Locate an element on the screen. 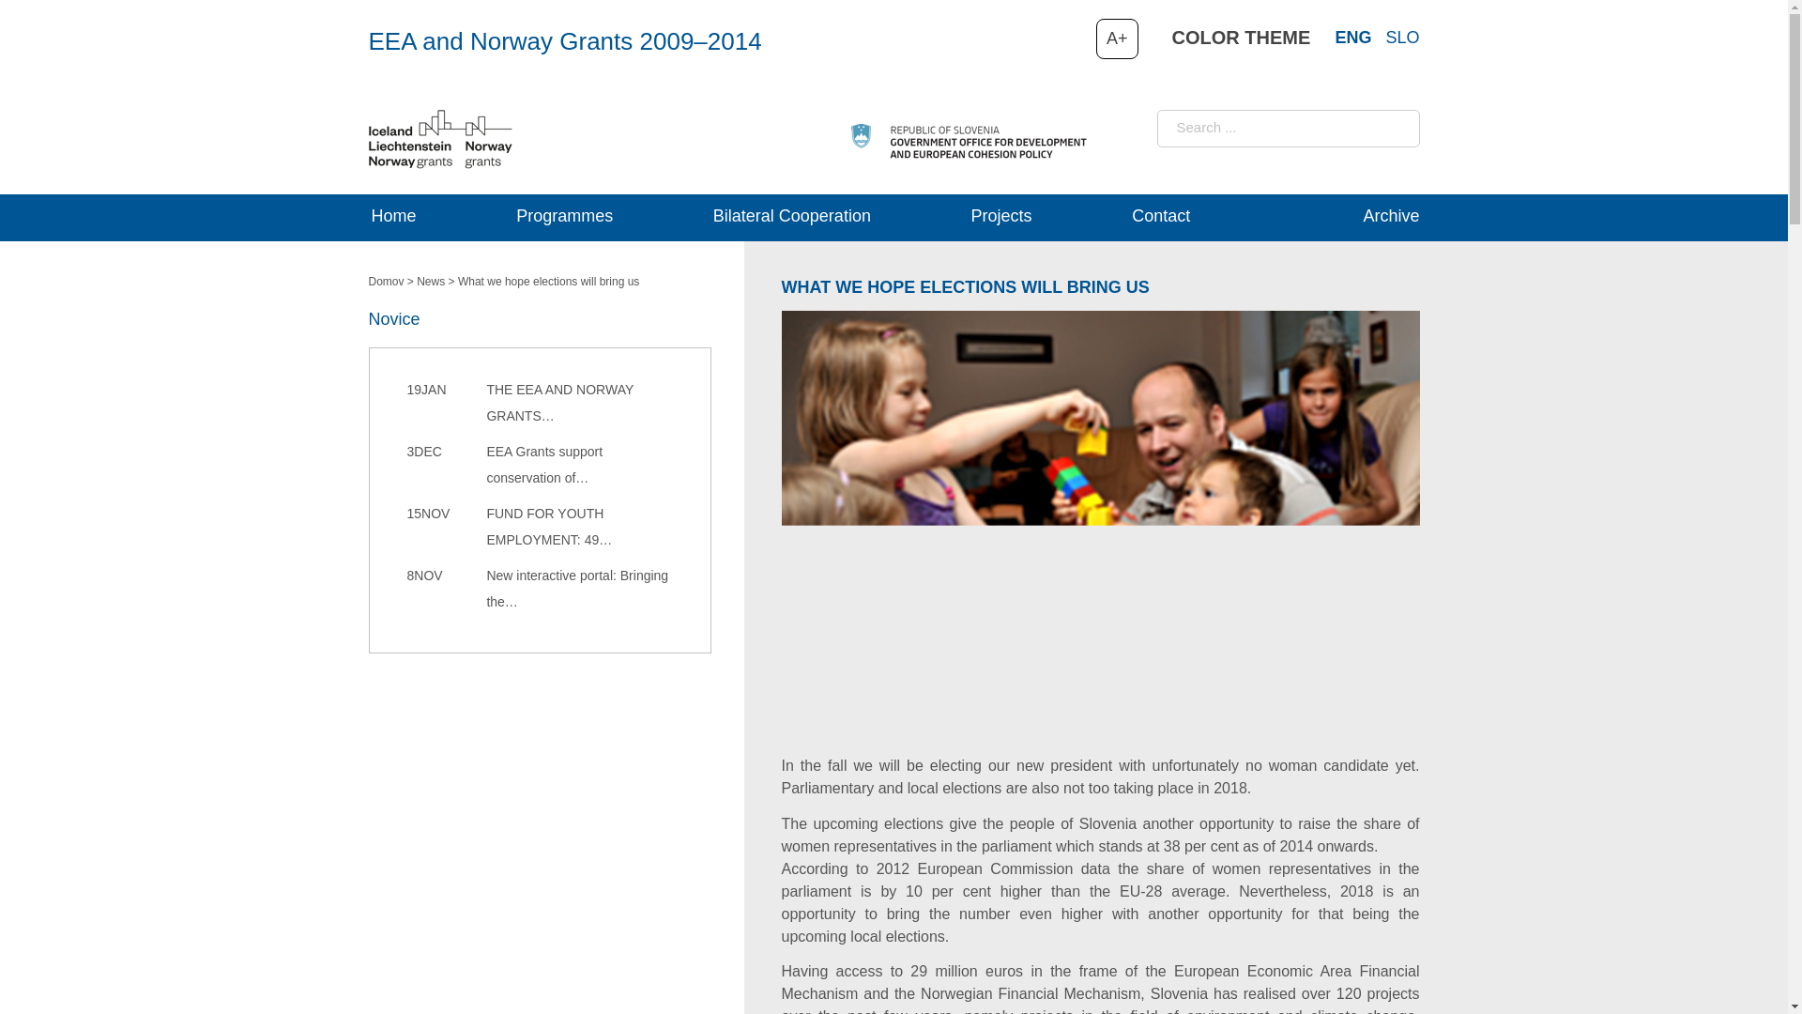 Image resolution: width=1802 pixels, height=1014 pixels. Projects is located at coordinates (1001, 218).